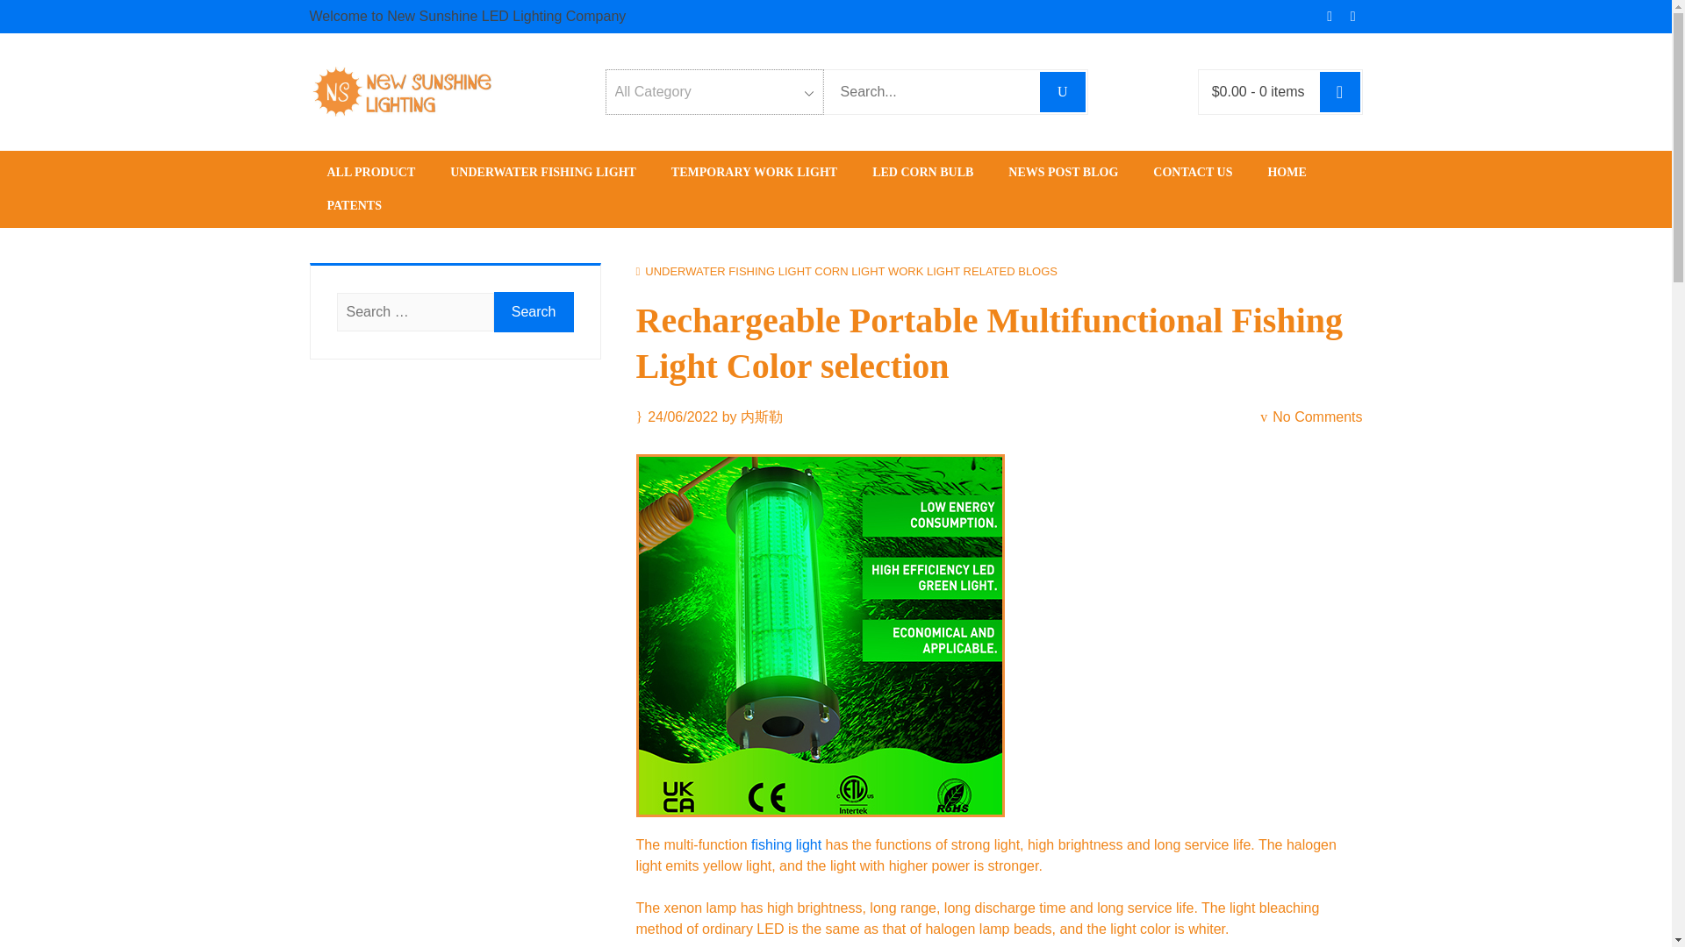 Image resolution: width=1685 pixels, height=947 pixels. Describe the element at coordinates (921, 173) in the screenshot. I see `LED CORN BULB` at that location.